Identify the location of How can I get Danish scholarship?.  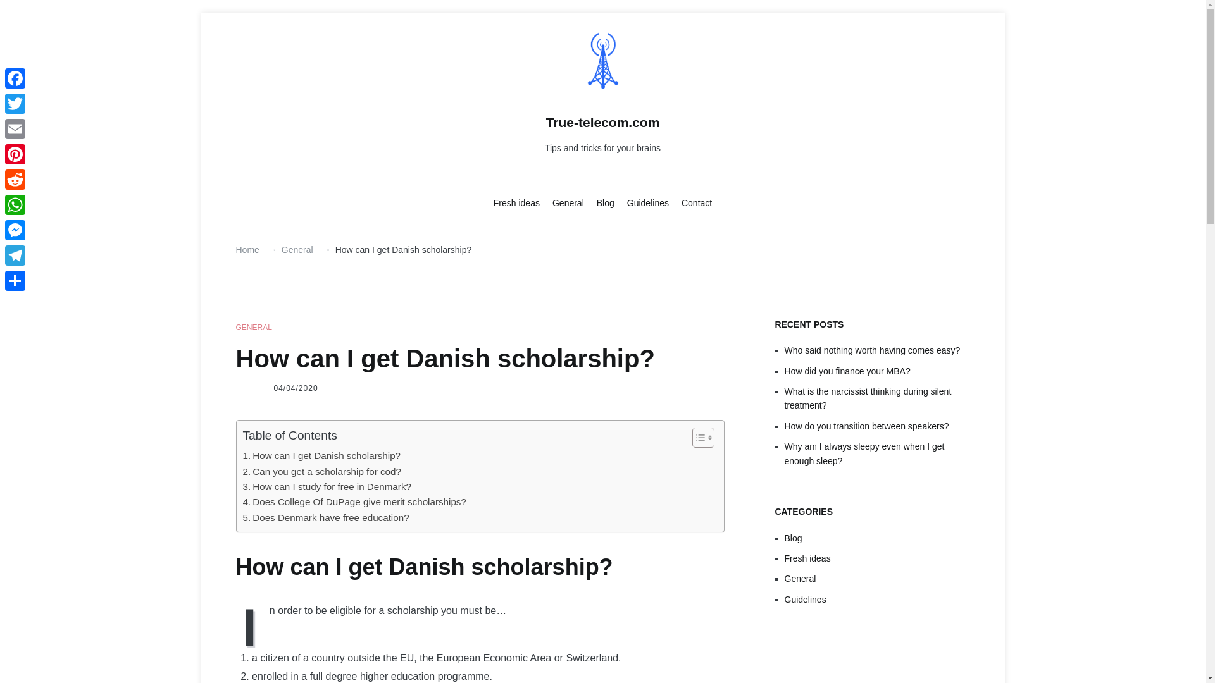
(321, 455).